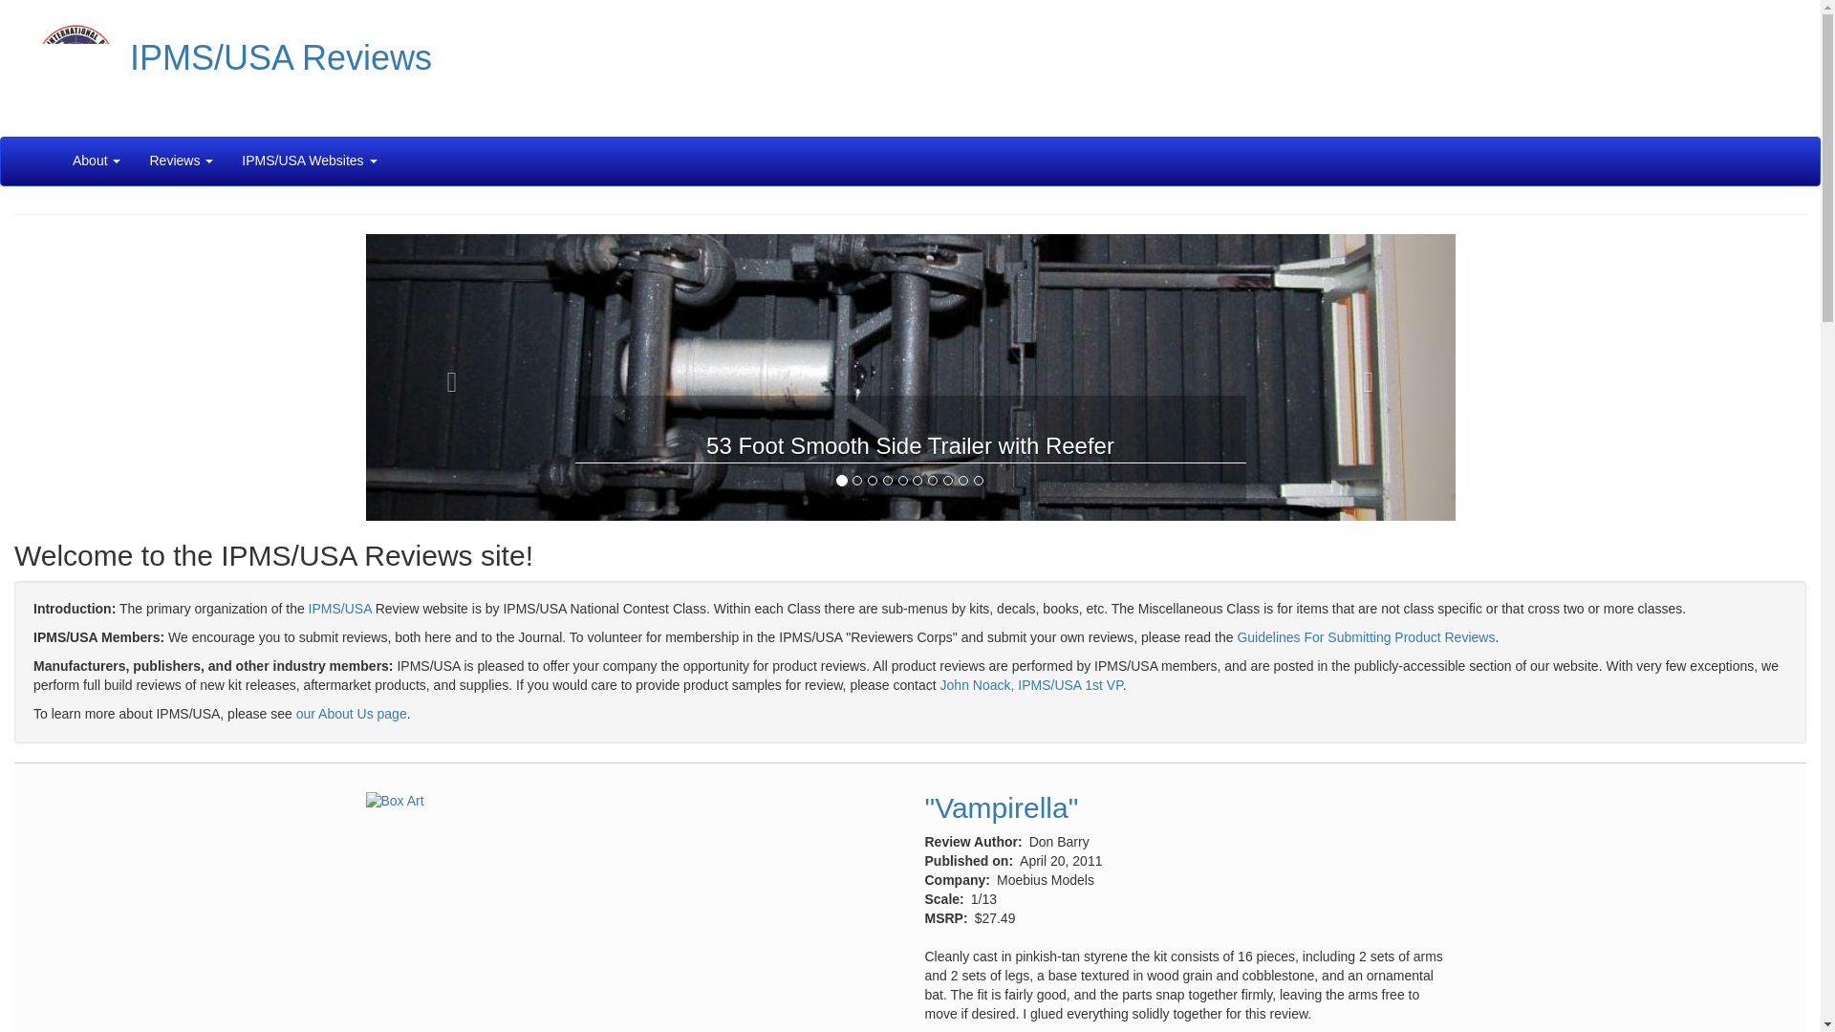  Describe the element at coordinates (1366, 636) in the screenshot. I see `Guidelines For Submitting Product Reviews` at that location.